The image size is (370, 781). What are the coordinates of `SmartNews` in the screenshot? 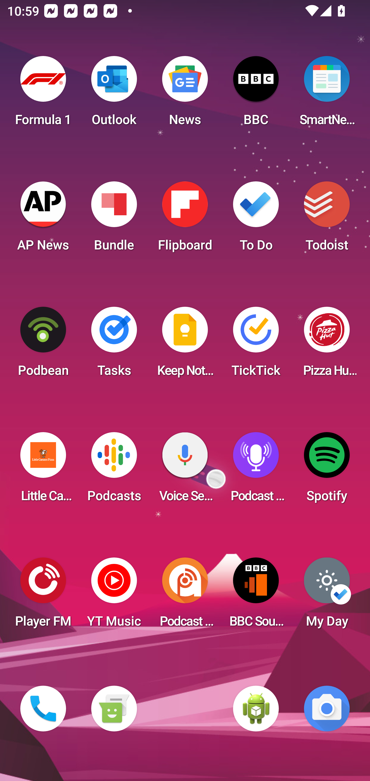 It's located at (327, 94).